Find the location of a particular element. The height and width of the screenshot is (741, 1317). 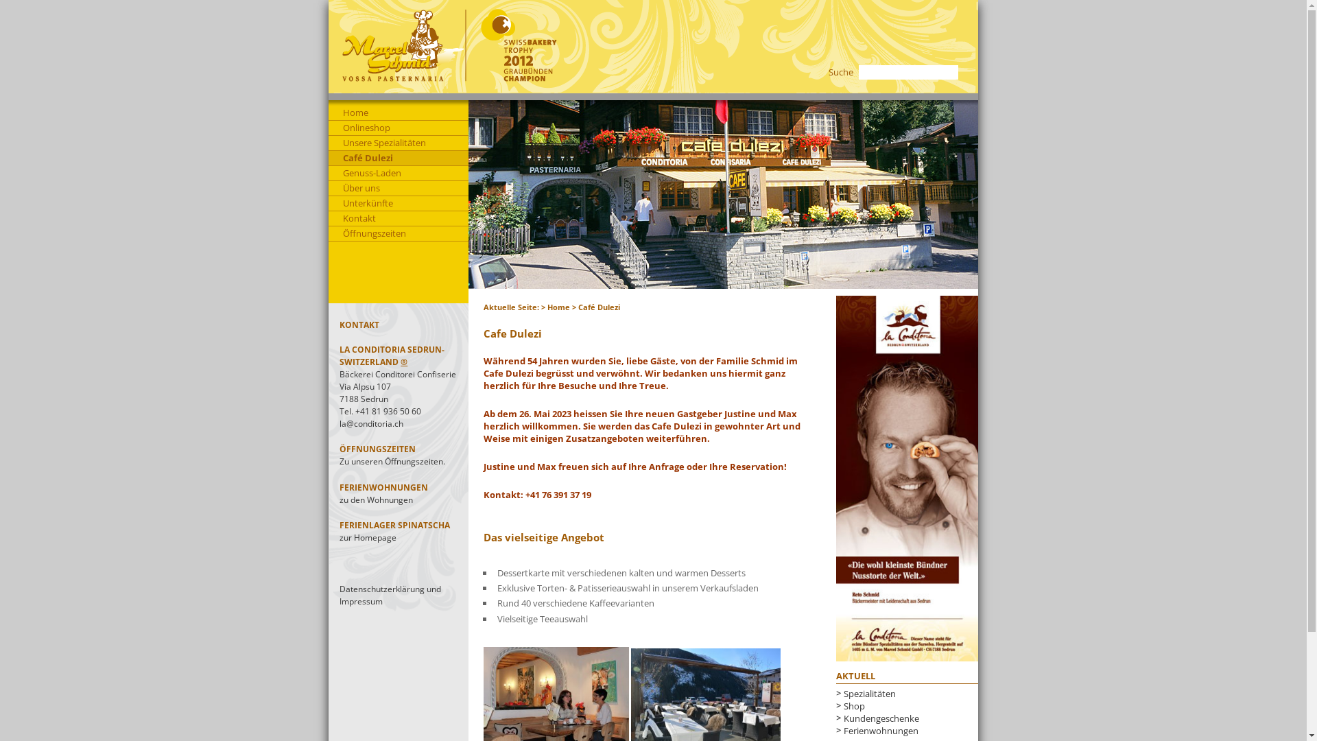

Kontakt is located at coordinates (399, 219).